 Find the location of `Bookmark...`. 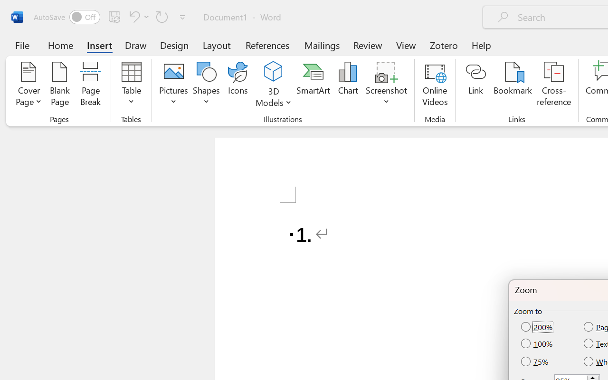

Bookmark... is located at coordinates (513, 85).